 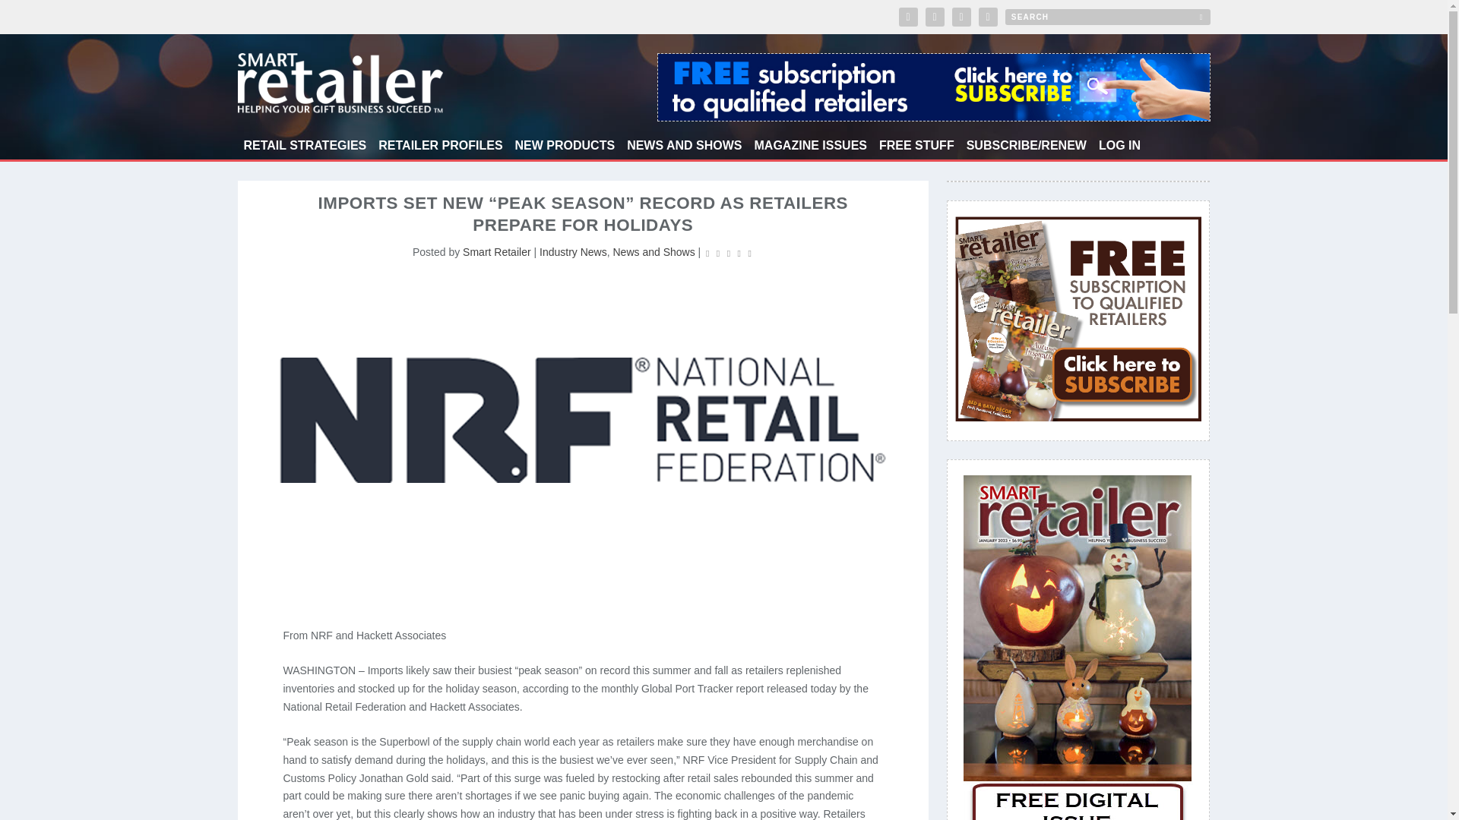 What do you see at coordinates (439, 149) in the screenshot?
I see `RETAILER PROFILES` at bounding box center [439, 149].